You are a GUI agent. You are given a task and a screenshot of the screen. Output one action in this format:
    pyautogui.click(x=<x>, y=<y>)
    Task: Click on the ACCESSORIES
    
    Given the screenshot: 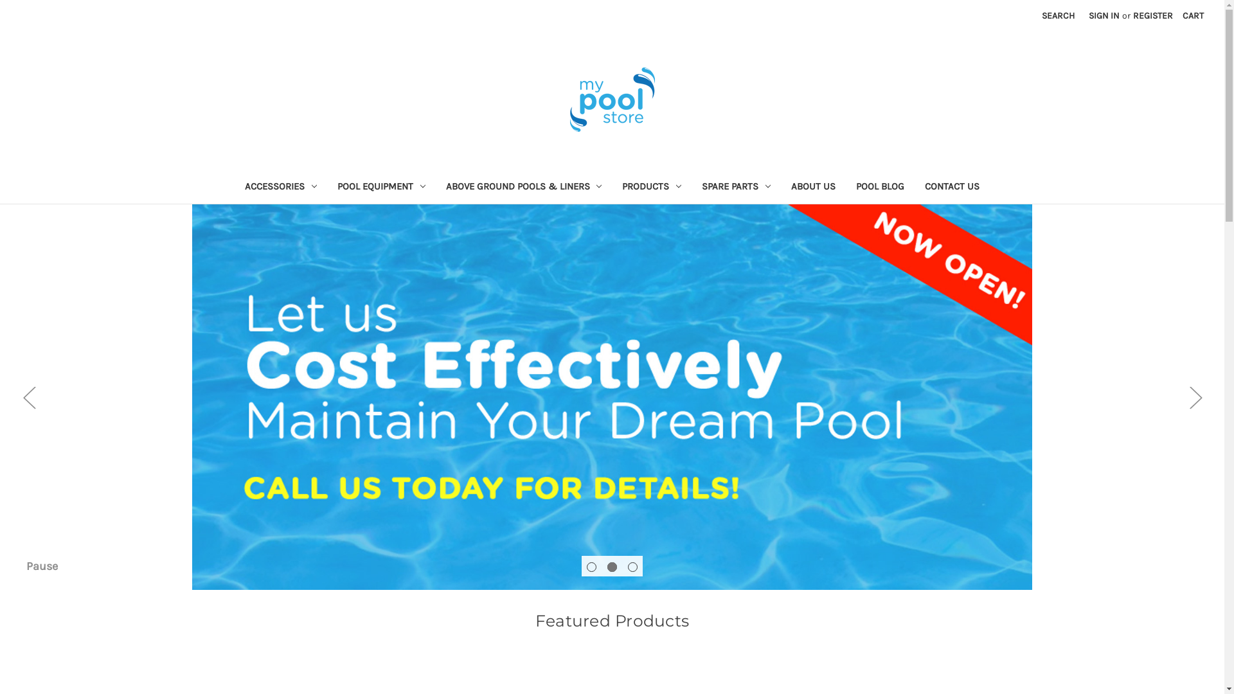 What is the action you would take?
    pyautogui.click(x=280, y=188)
    